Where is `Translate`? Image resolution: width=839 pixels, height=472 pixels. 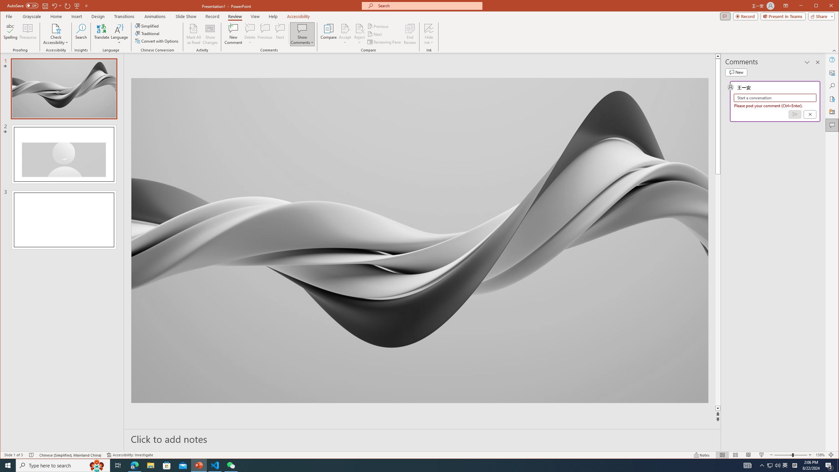 Translate is located at coordinates (102, 34).